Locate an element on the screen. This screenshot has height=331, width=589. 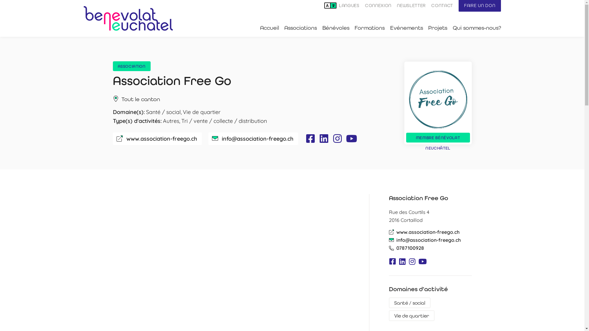
Suivez-nous sur LinkedIn is located at coordinates (402, 261).